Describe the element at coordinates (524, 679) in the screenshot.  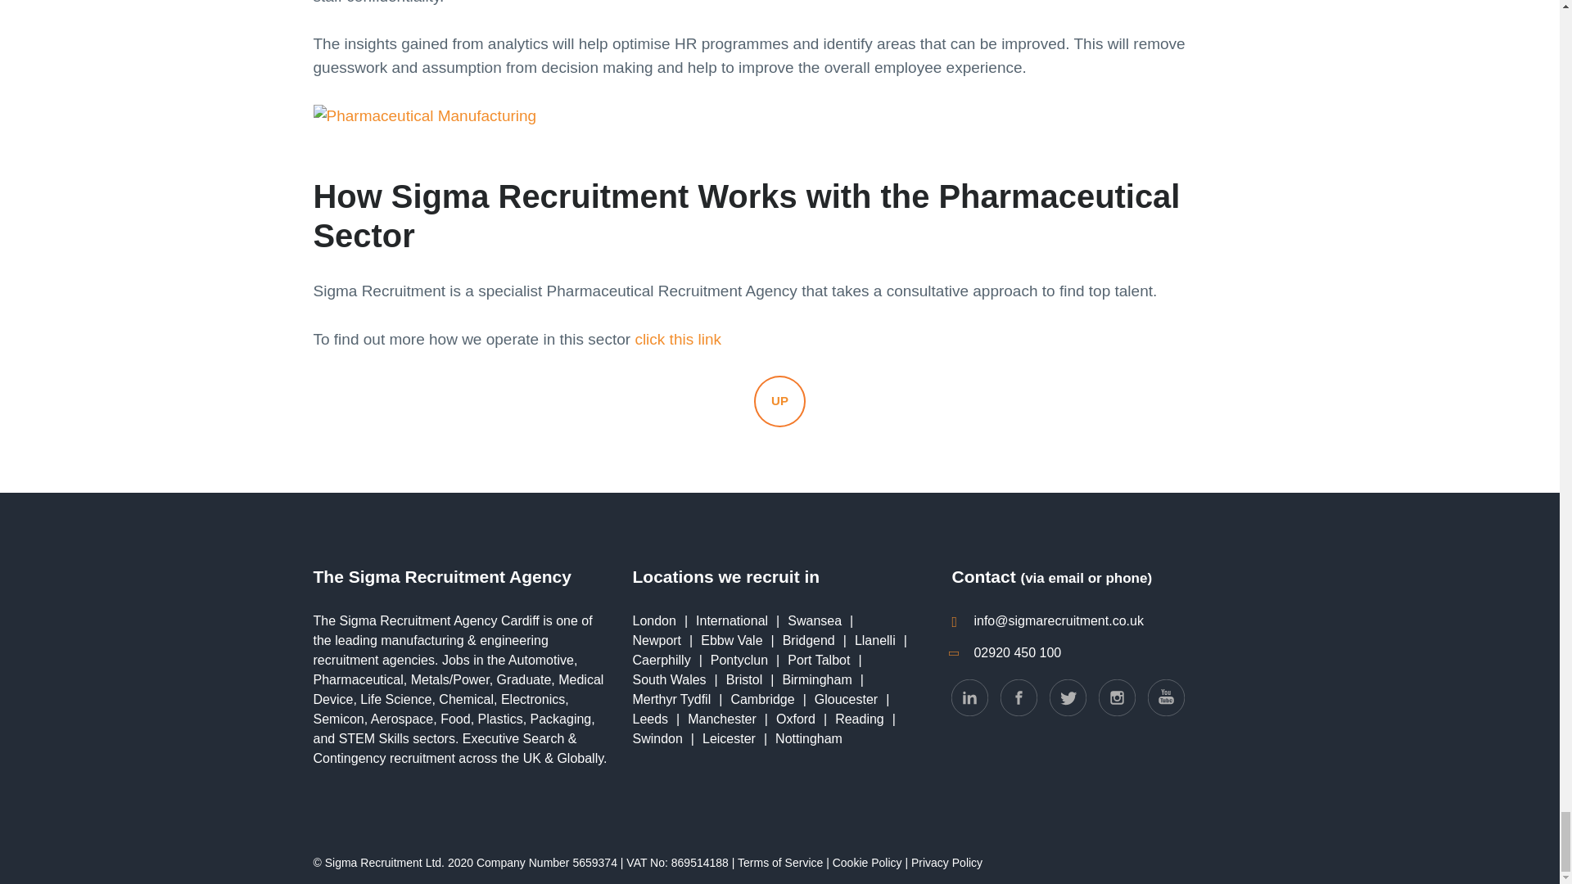
I see `Graduate` at that location.